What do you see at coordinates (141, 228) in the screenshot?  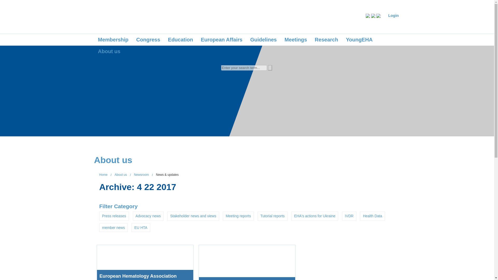 I see `EU HTA` at bounding box center [141, 228].